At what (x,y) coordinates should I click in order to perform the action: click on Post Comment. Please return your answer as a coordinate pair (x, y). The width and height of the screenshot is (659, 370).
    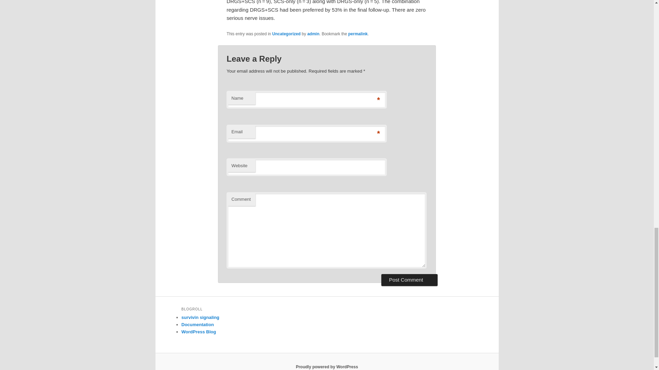
    Looking at the image, I should click on (409, 280).